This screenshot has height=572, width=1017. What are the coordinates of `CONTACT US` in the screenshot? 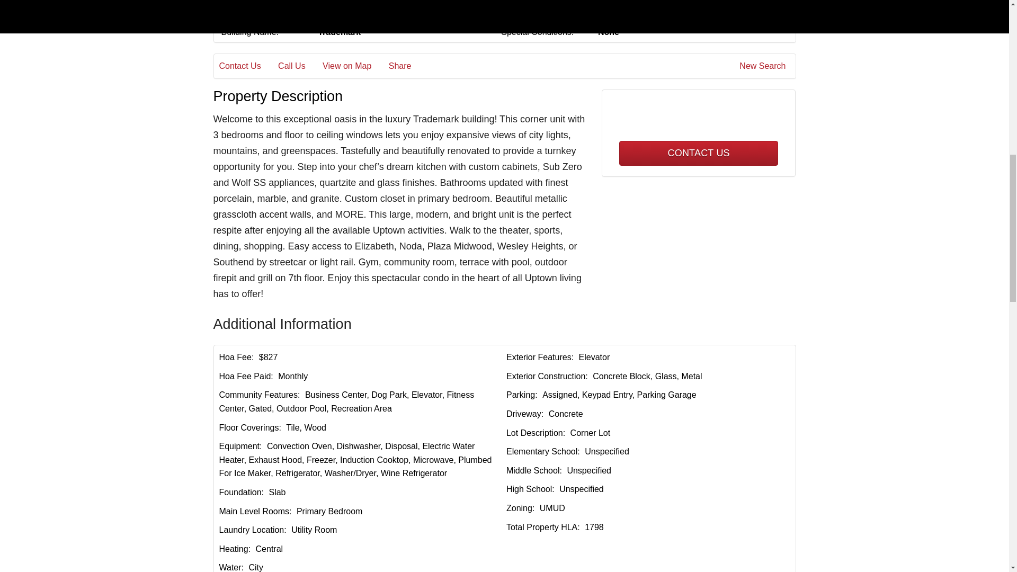 It's located at (698, 153).